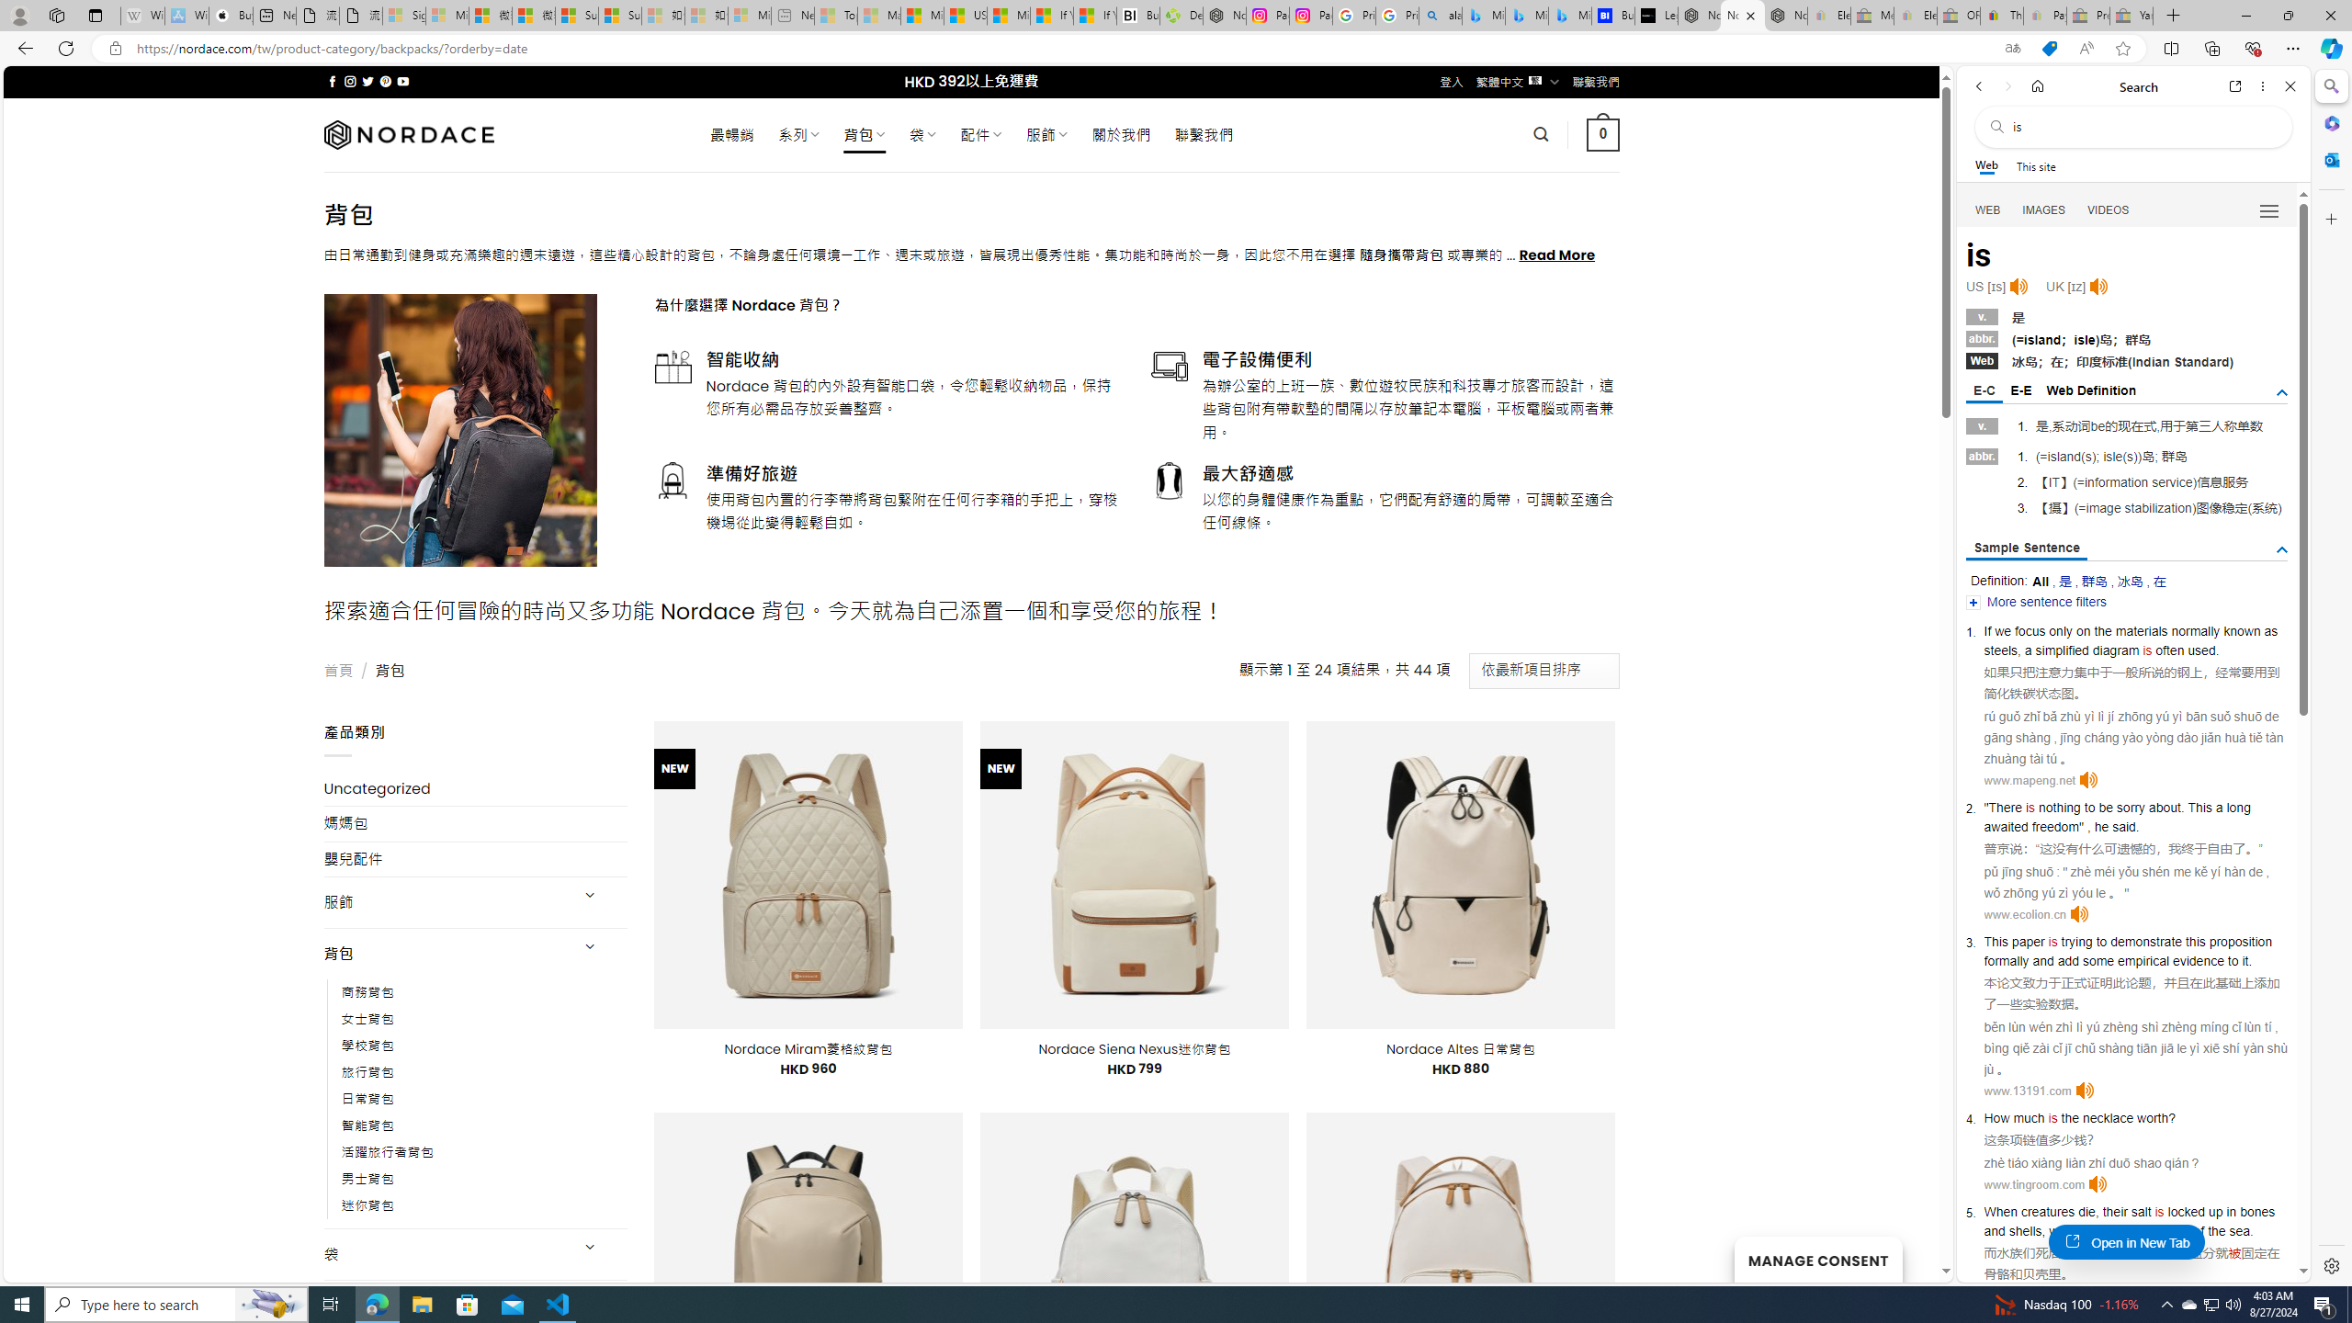  What do you see at coordinates (2115, 650) in the screenshot?
I see `diagram` at bounding box center [2115, 650].